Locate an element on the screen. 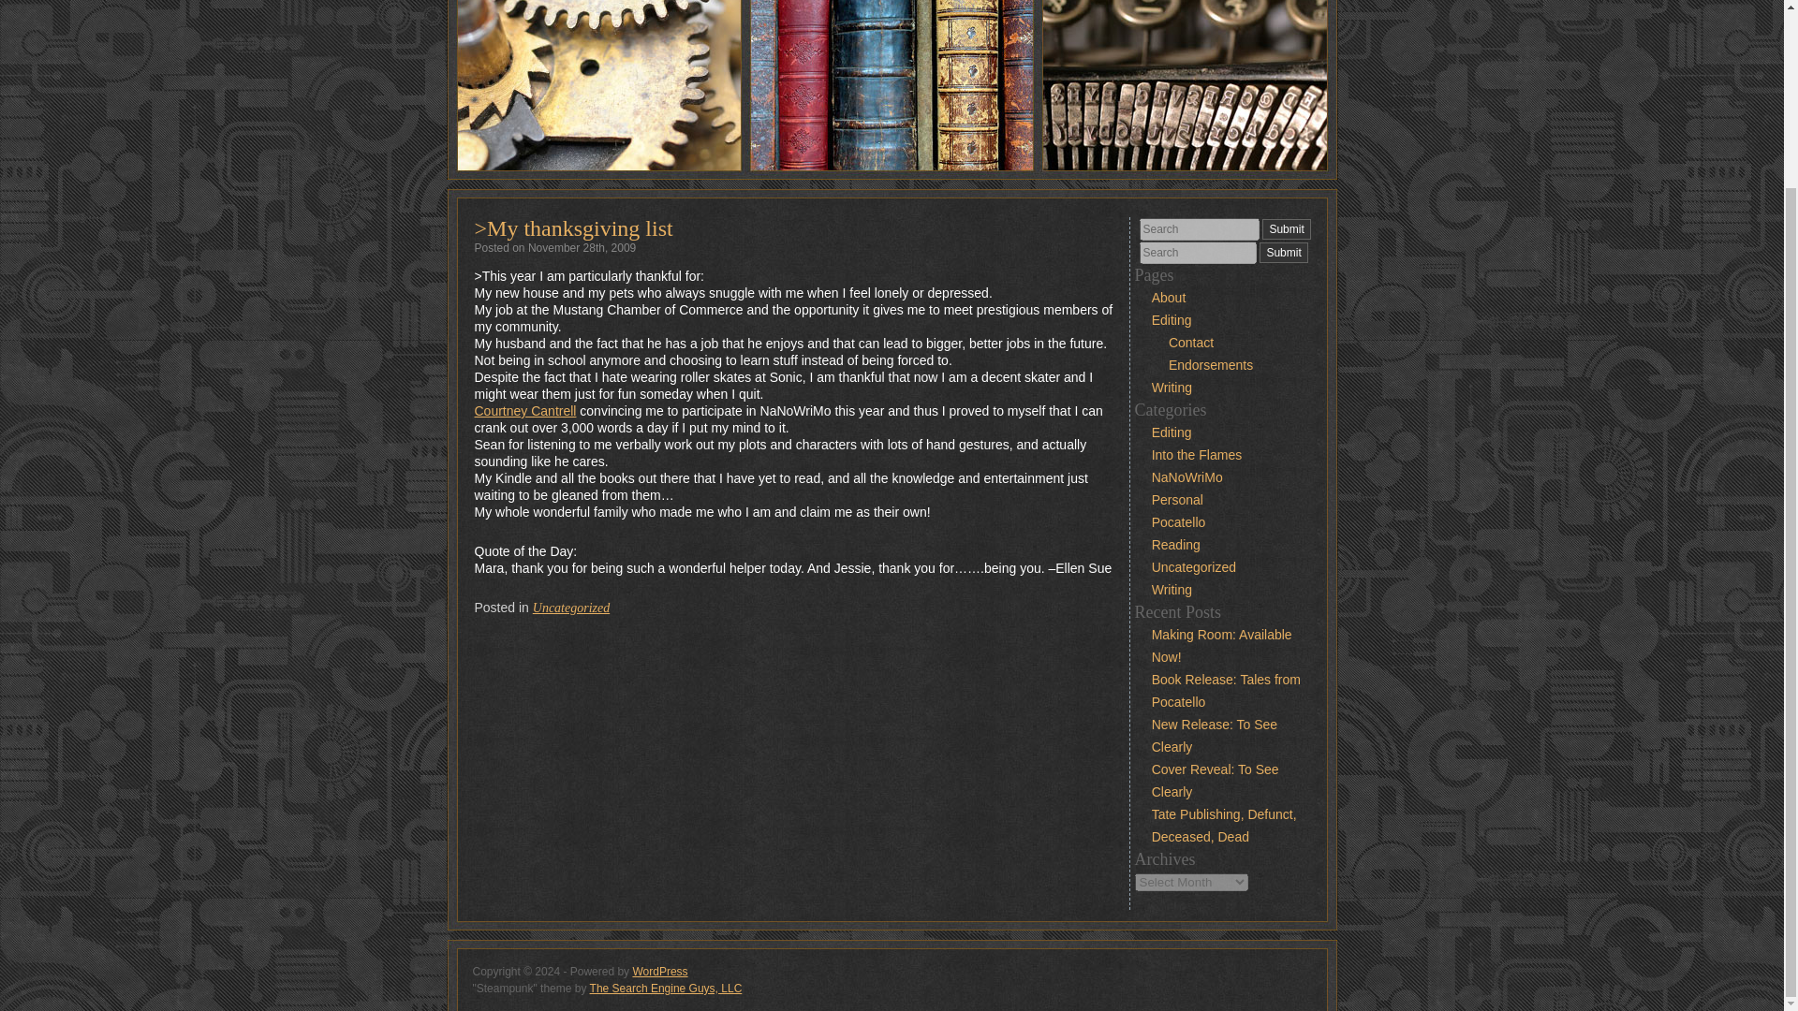 The width and height of the screenshot is (1798, 1011). Personal is located at coordinates (1177, 500).